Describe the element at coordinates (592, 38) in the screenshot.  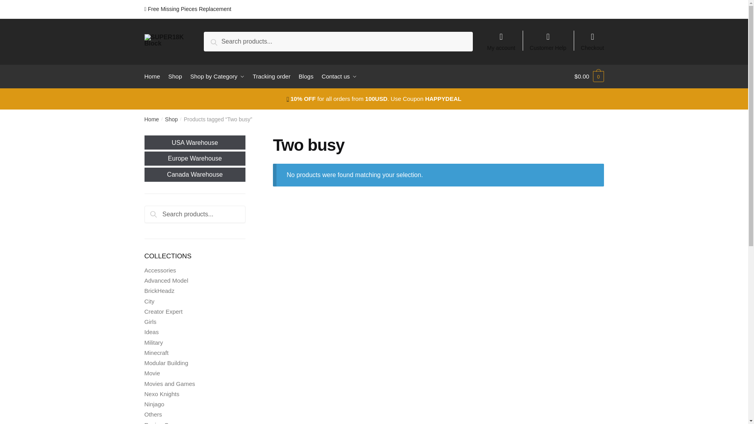
I see `Checkout` at that location.